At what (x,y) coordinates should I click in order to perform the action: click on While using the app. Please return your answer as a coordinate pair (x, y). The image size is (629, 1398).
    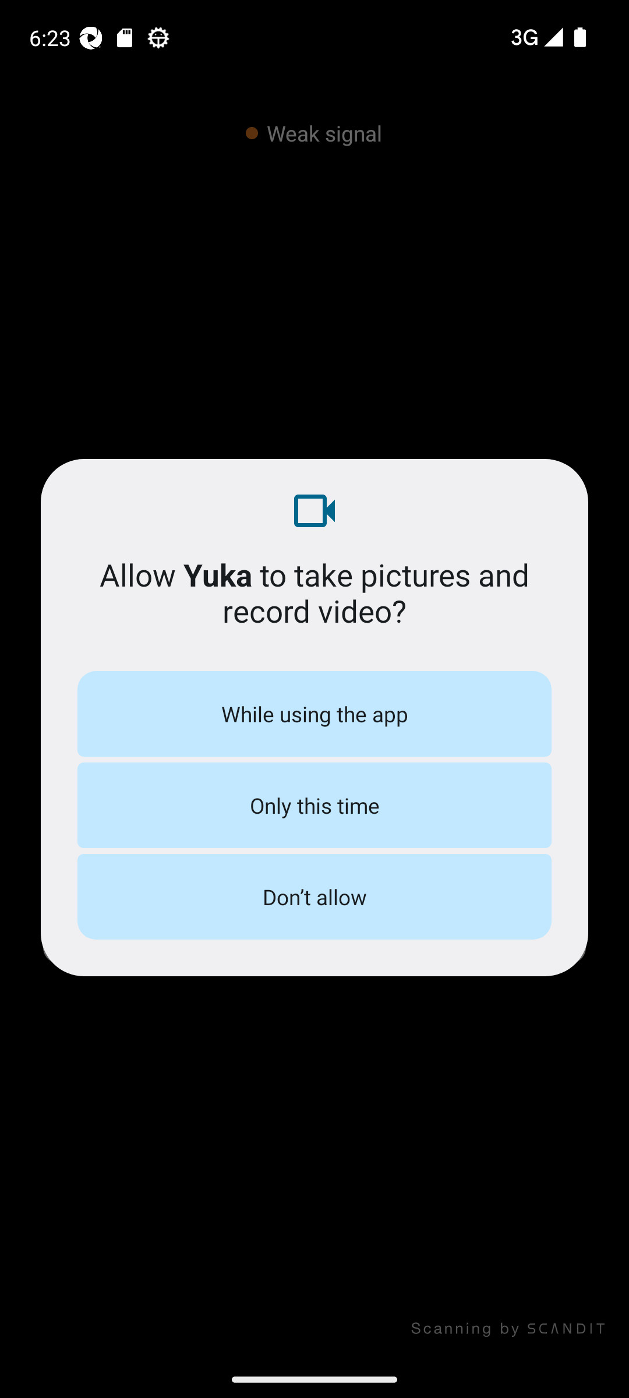
    Looking at the image, I should click on (314, 714).